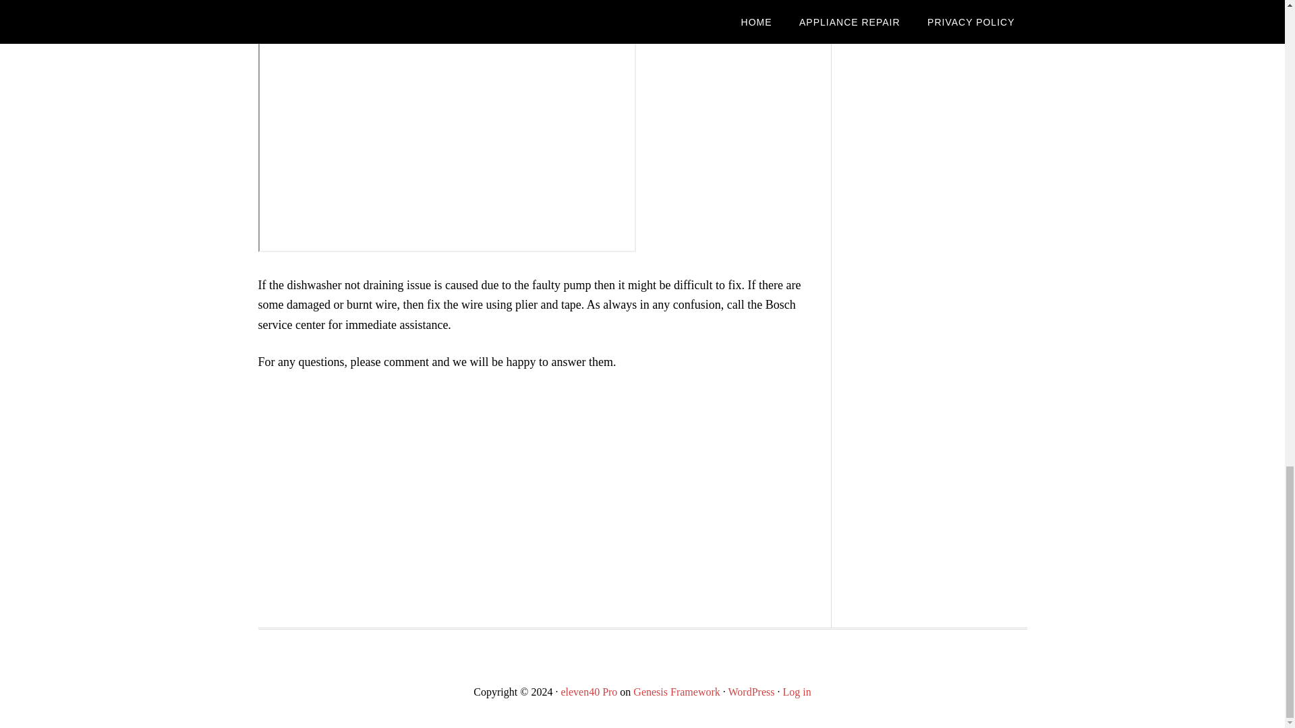 This screenshot has height=728, width=1295. Describe the element at coordinates (589, 692) in the screenshot. I see `eleven40 Pro` at that location.